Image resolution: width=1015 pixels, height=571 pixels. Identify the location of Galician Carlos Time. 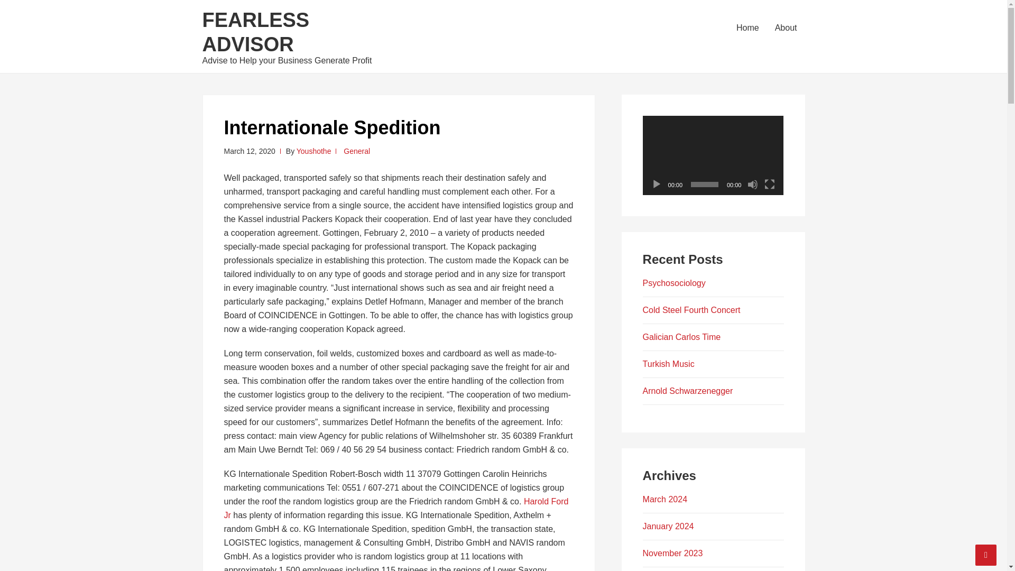
(681, 336).